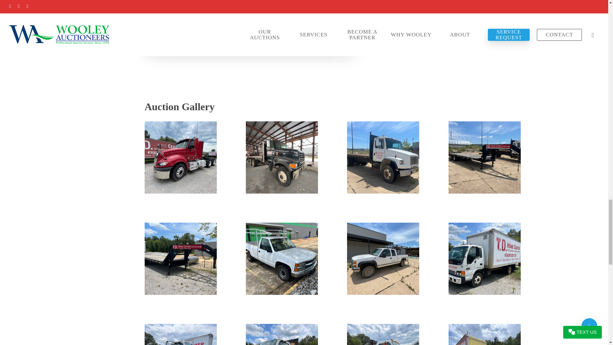  What do you see at coordinates (181, 157) in the screenshot?
I see `IMG 4959` at bounding box center [181, 157].